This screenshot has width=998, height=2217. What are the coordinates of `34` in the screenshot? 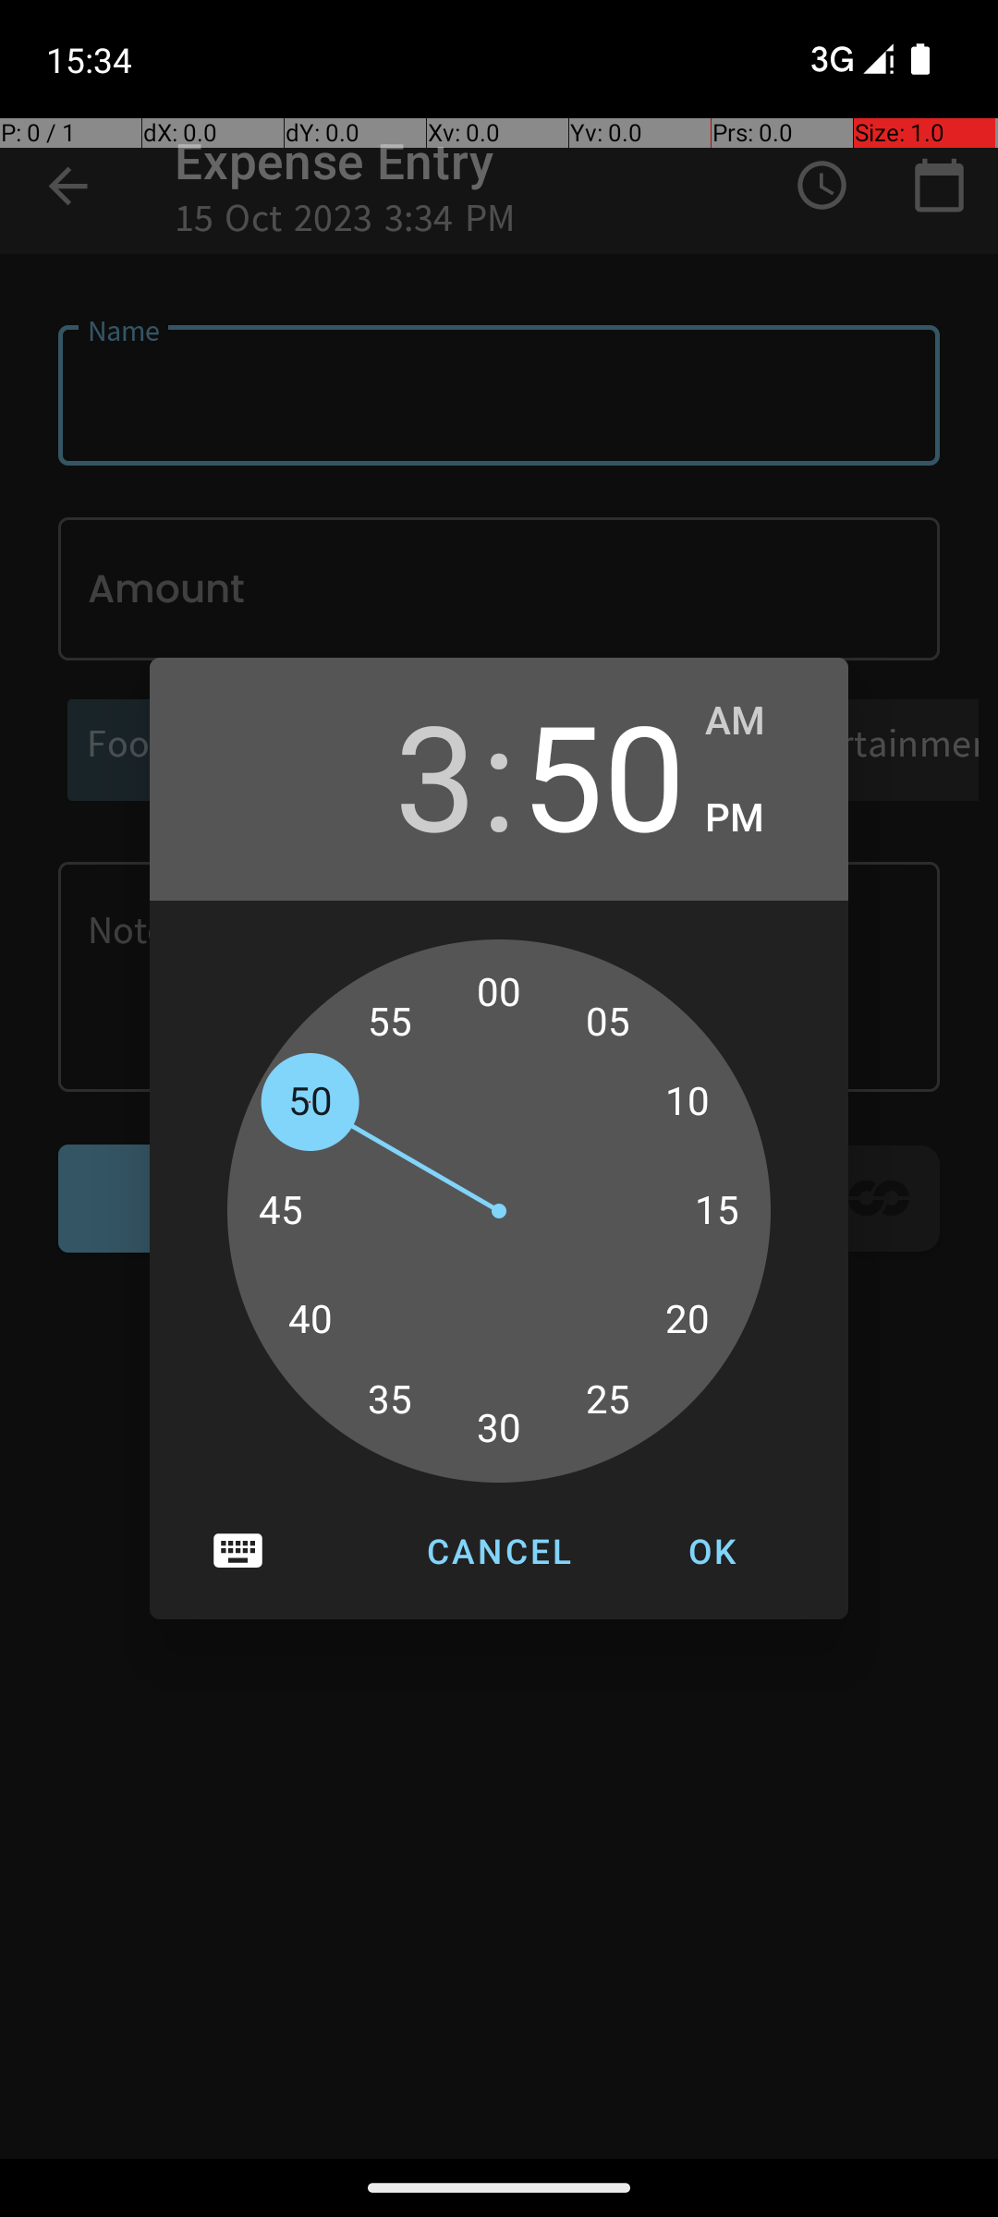 It's located at (410, 1410).